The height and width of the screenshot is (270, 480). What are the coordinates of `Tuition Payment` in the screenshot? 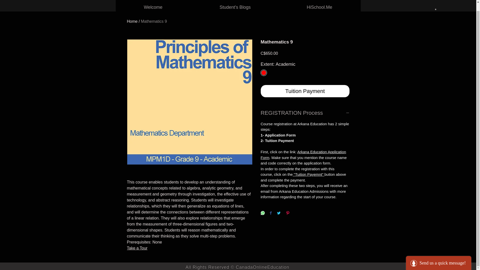 It's located at (305, 91).